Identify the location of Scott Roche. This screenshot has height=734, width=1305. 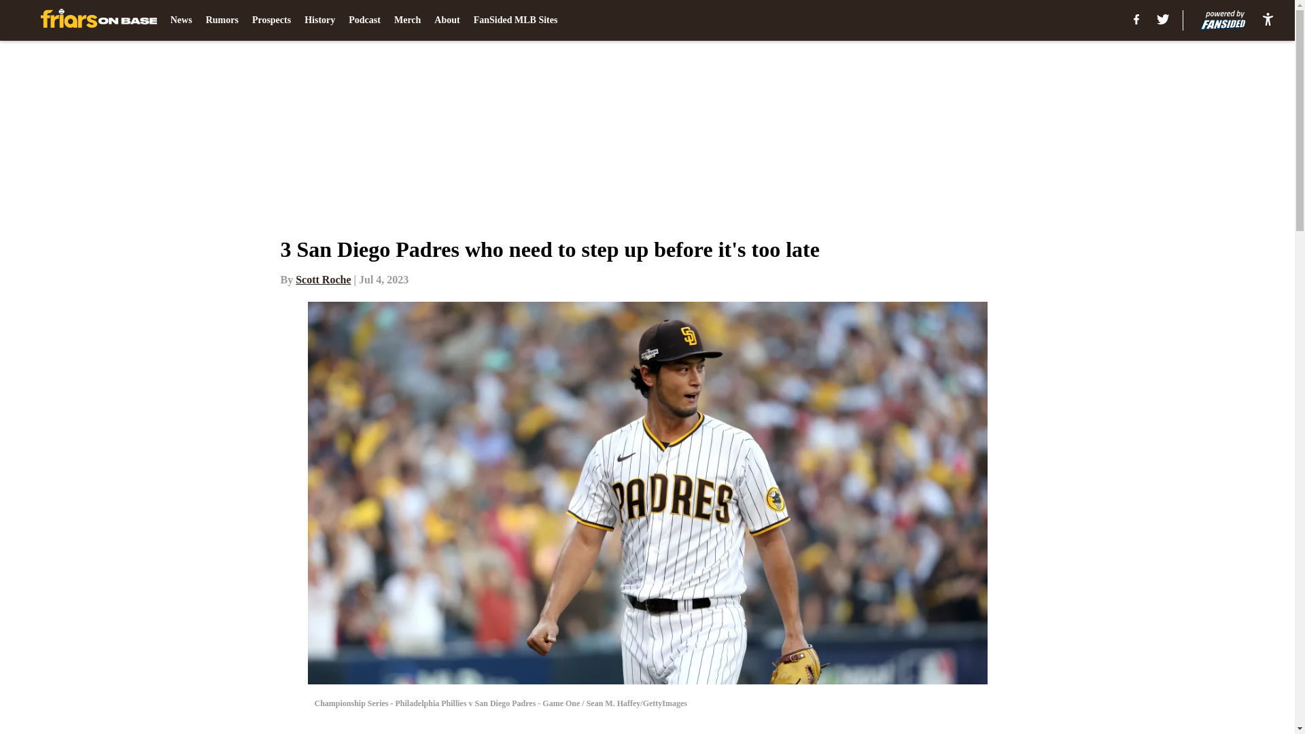
(324, 279).